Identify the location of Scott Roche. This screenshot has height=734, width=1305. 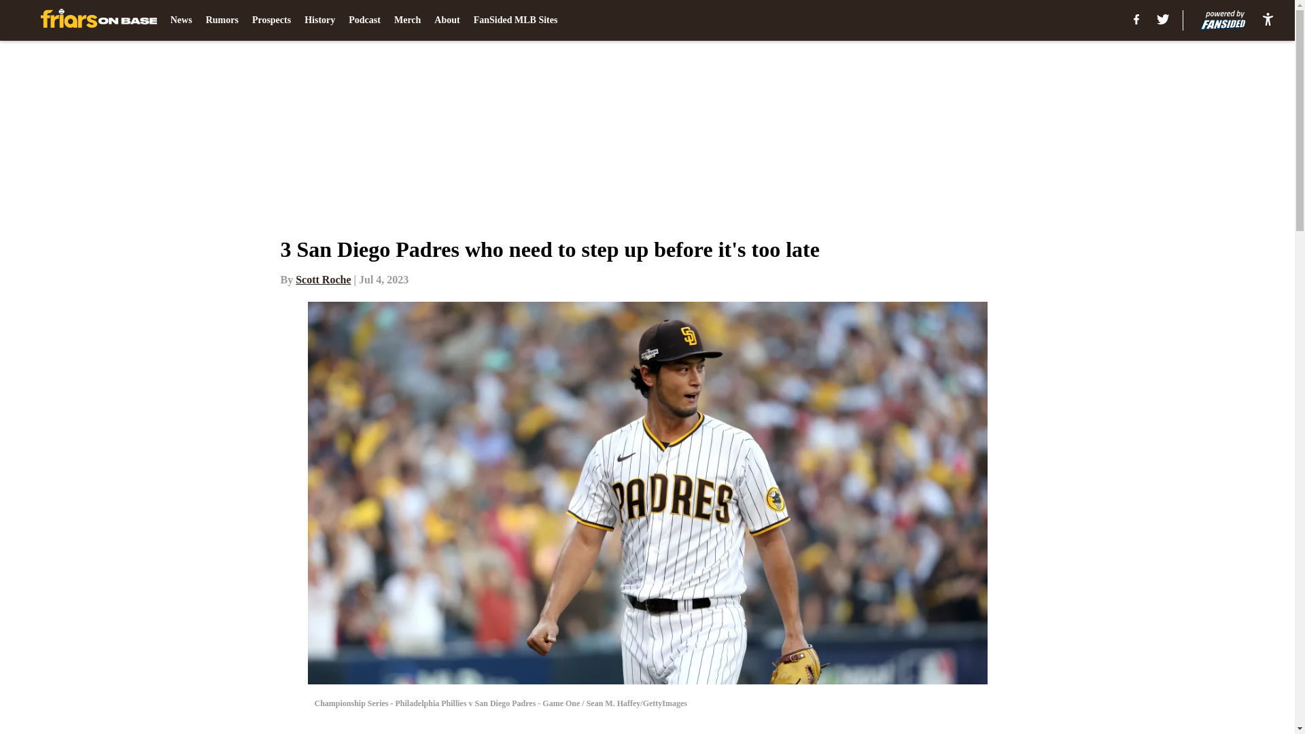
(324, 279).